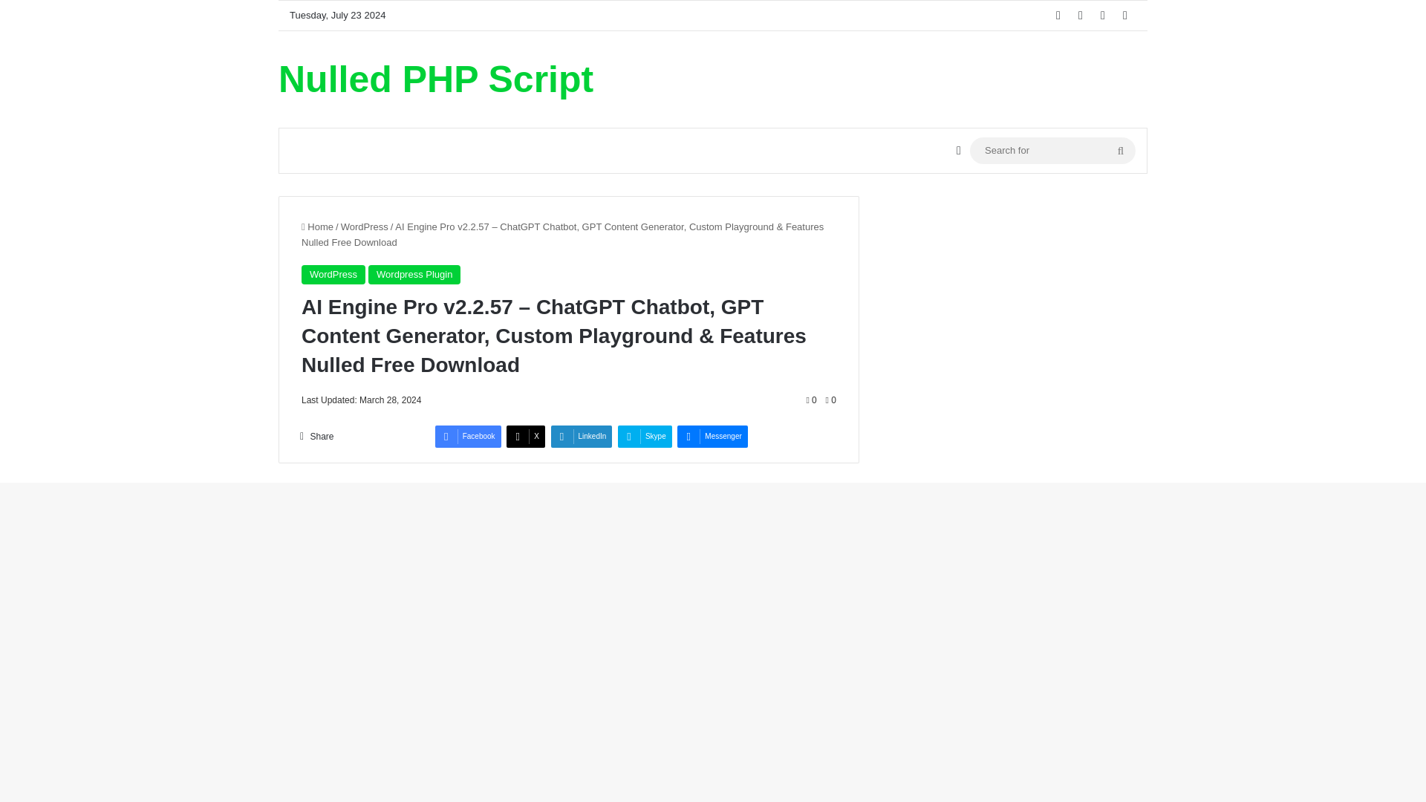 The height and width of the screenshot is (802, 1426). What do you see at coordinates (1052, 150) in the screenshot?
I see `Search for` at bounding box center [1052, 150].